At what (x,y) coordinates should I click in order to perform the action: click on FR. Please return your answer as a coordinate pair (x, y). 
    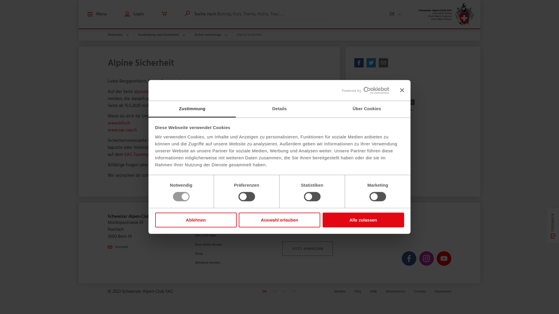
    Looking at the image, I should click on (275, 292).